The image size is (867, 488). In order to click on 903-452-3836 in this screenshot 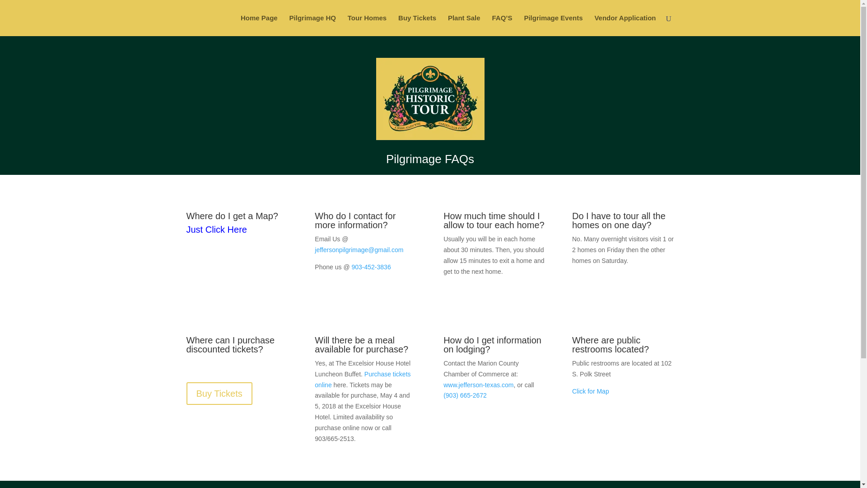, I will do `click(371, 267)`.